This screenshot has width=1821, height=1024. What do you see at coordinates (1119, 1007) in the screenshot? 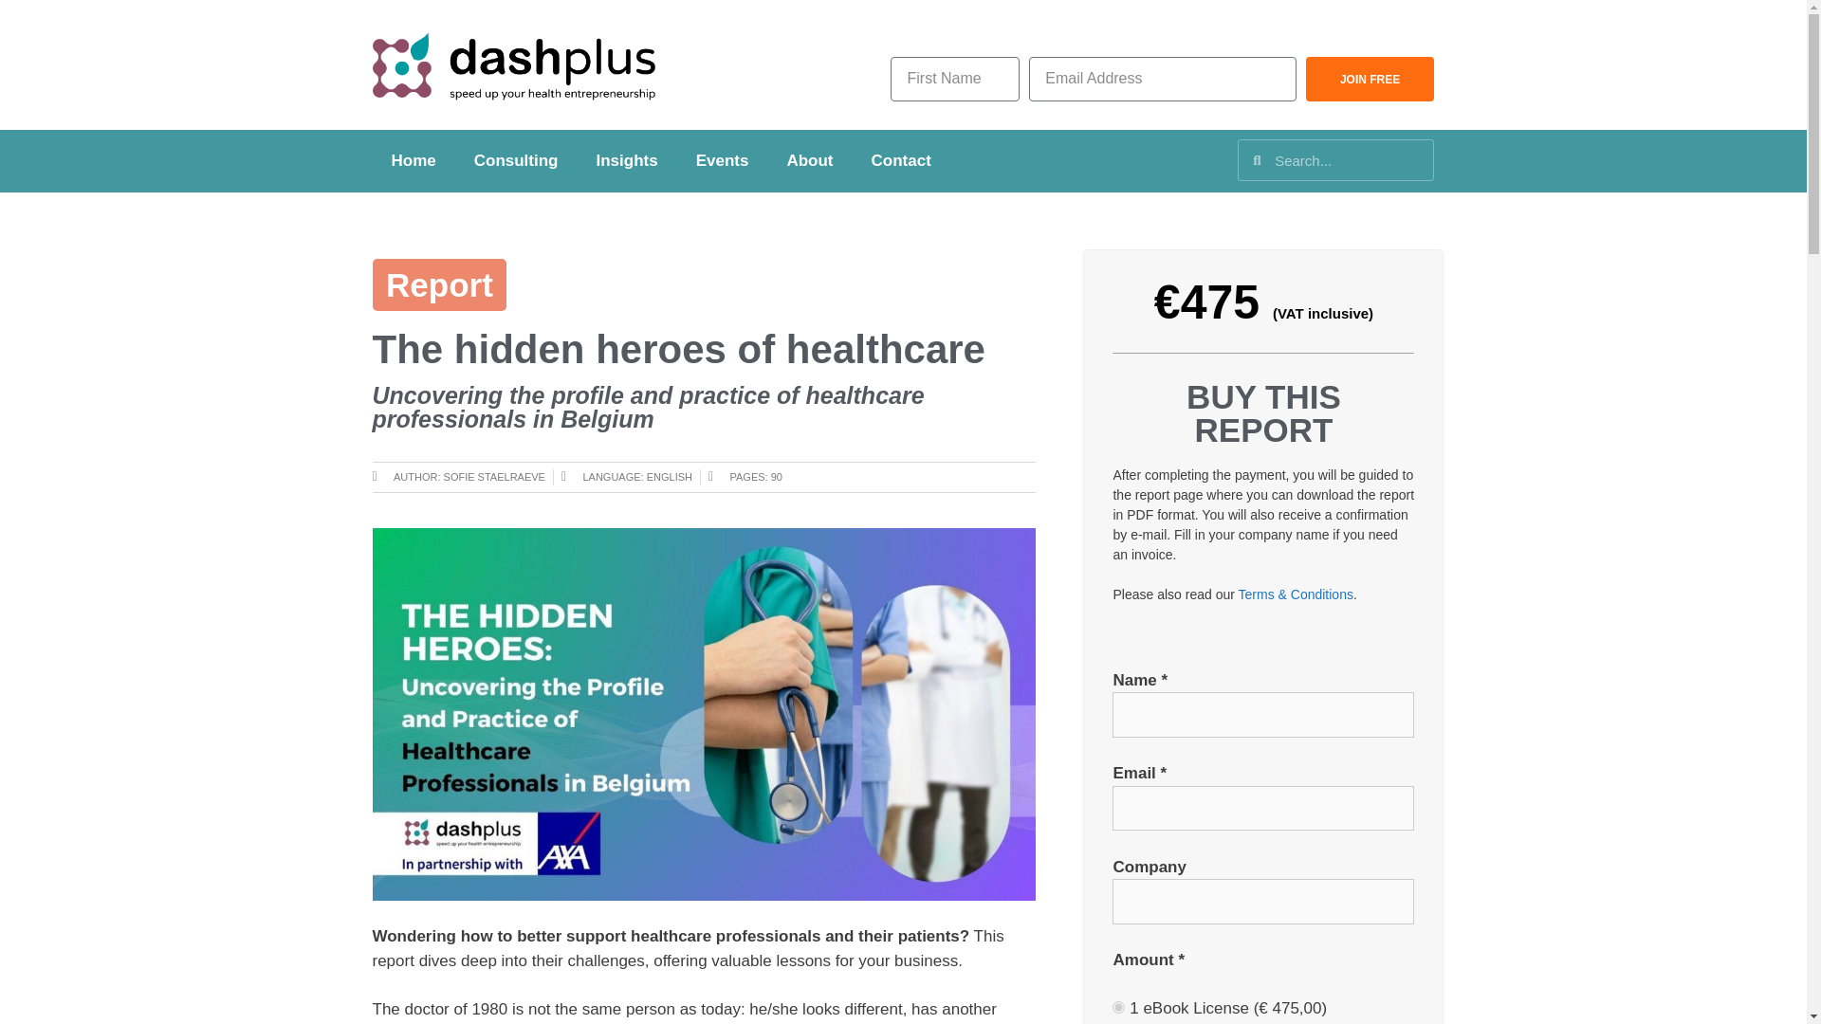
I see `7` at bounding box center [1119, 1007].